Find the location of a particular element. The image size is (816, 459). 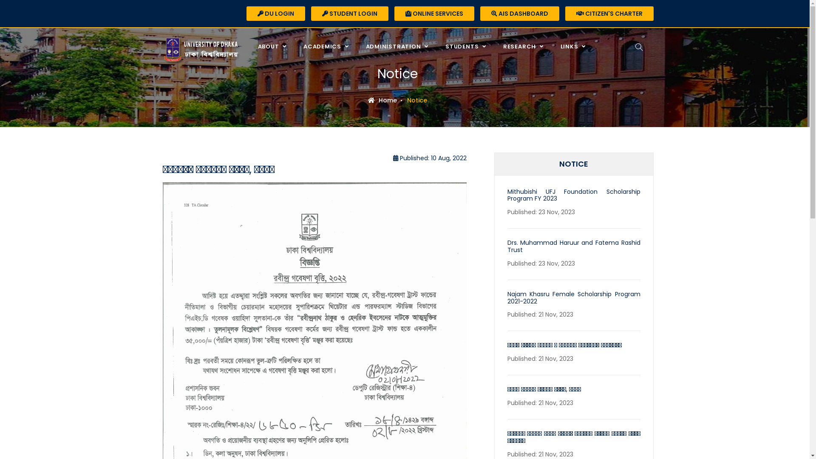

RESEARCH is located at coordinates (525, 47).